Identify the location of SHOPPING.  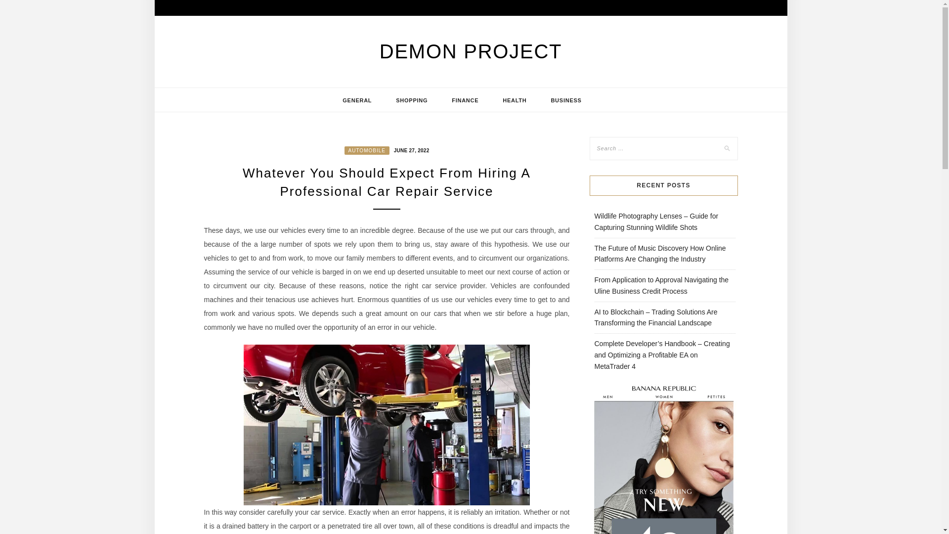
(411, 100).